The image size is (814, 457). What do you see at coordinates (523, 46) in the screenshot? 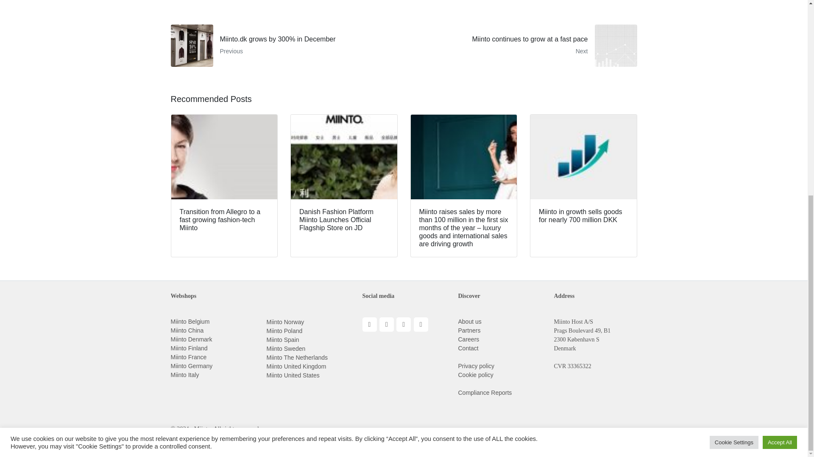
I see `Miinto United Kingdom` at bounding box center [523, 46].